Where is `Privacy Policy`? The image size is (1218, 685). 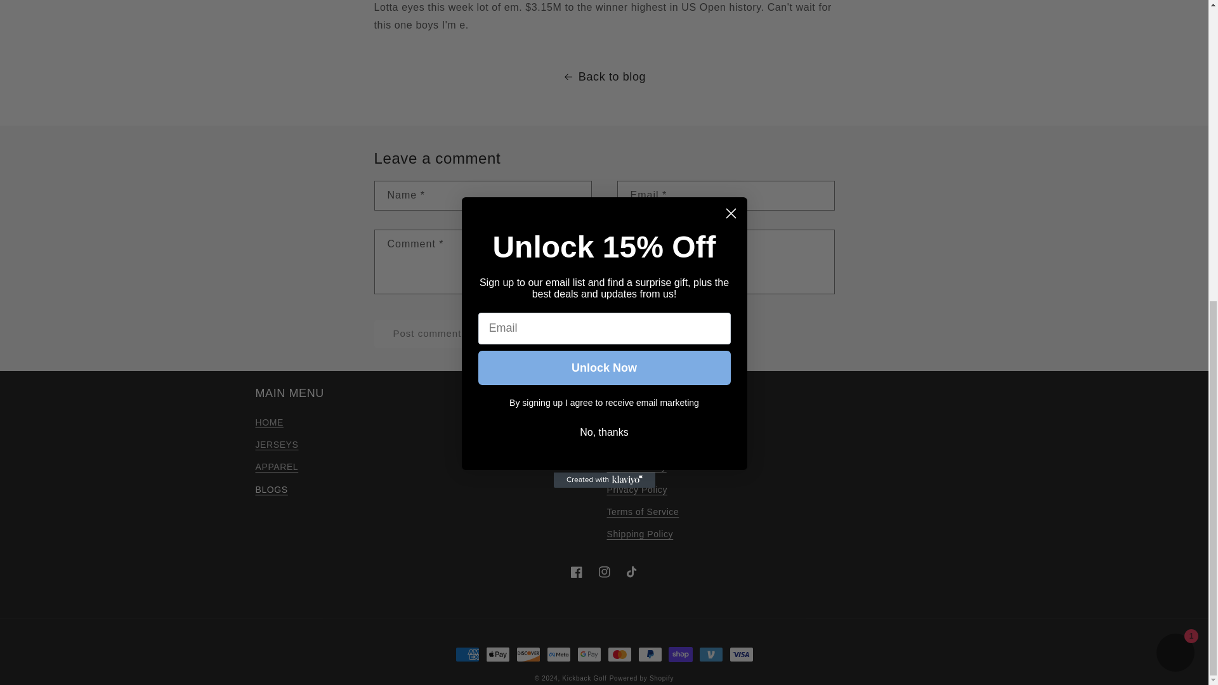 Privacy Policy is located at coordinates (637, 490).